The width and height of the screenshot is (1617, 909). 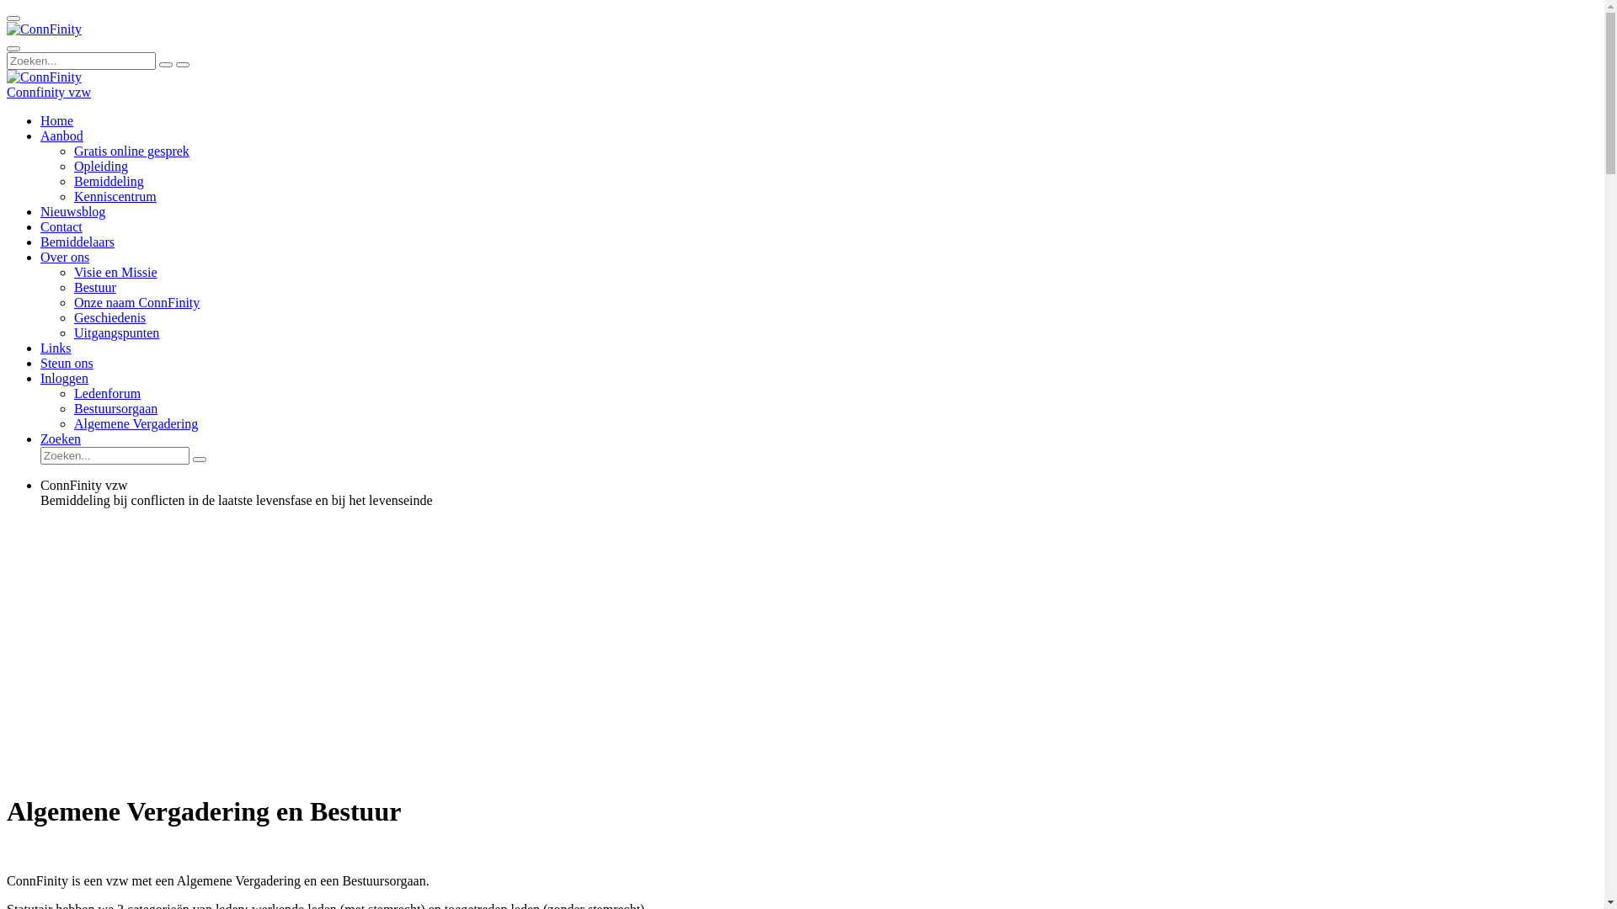 What do you see at coordinates (61, 227) in the screenshot?
I see `Contact` at bounding box center [61, 227].